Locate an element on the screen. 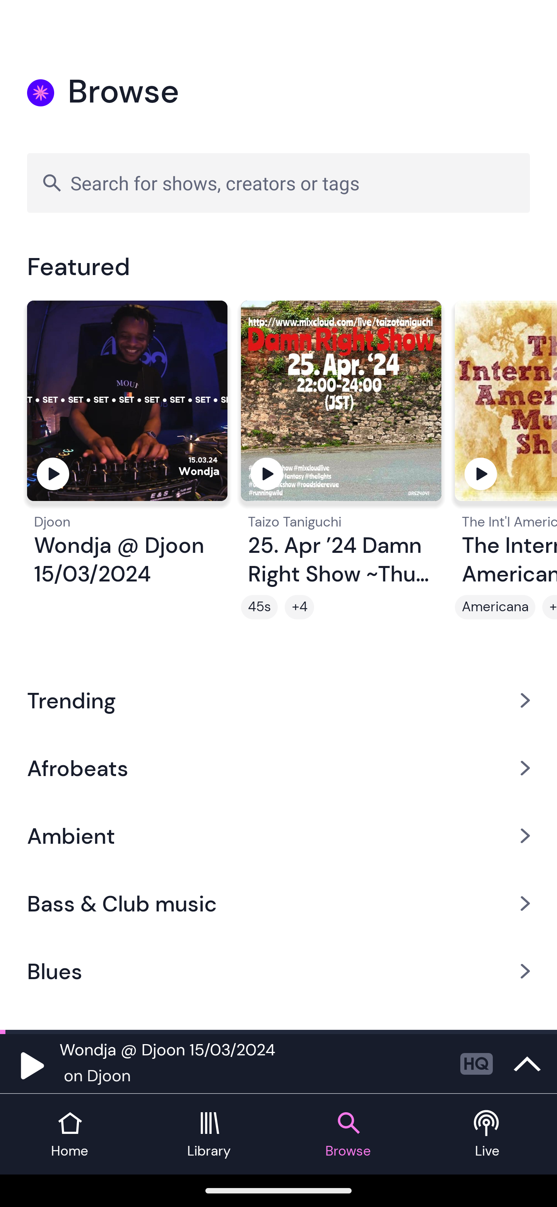 This screenshot has height=1207, width=557. Afrobeats is located at coordinates (278, 768).